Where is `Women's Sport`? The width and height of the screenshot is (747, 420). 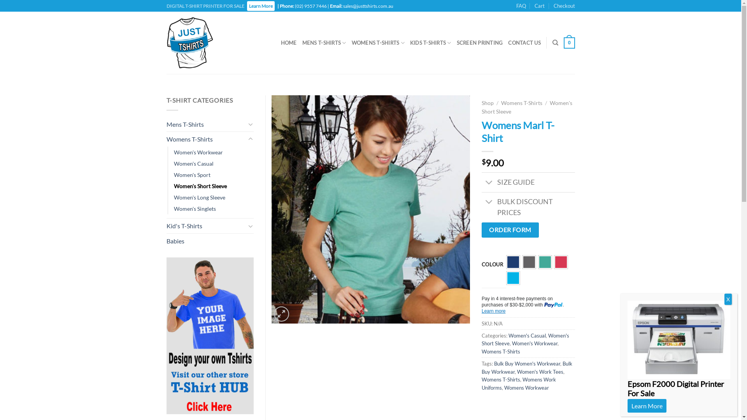 Women's Sport is located at coordinates (192, 175).